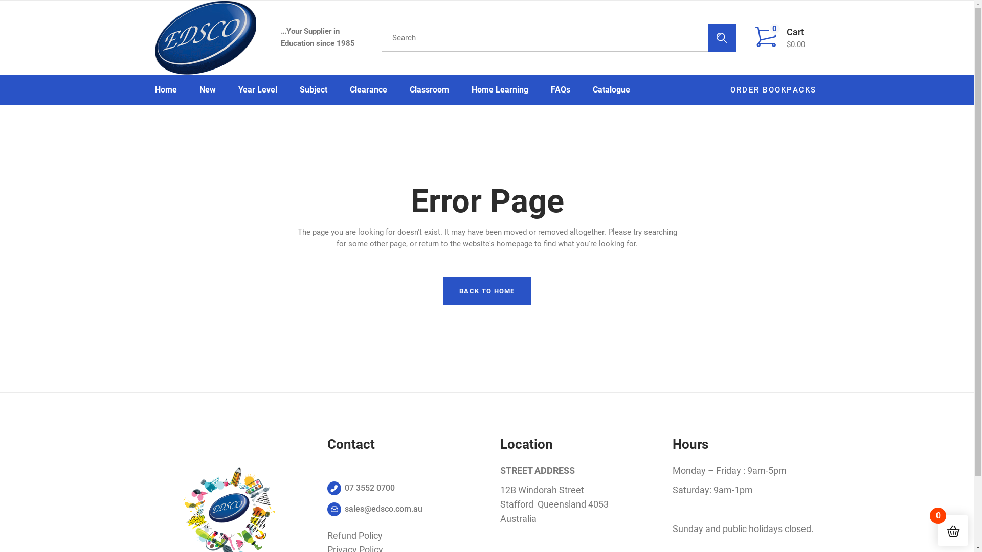  I want to click on FAQs, so click(560, 90).